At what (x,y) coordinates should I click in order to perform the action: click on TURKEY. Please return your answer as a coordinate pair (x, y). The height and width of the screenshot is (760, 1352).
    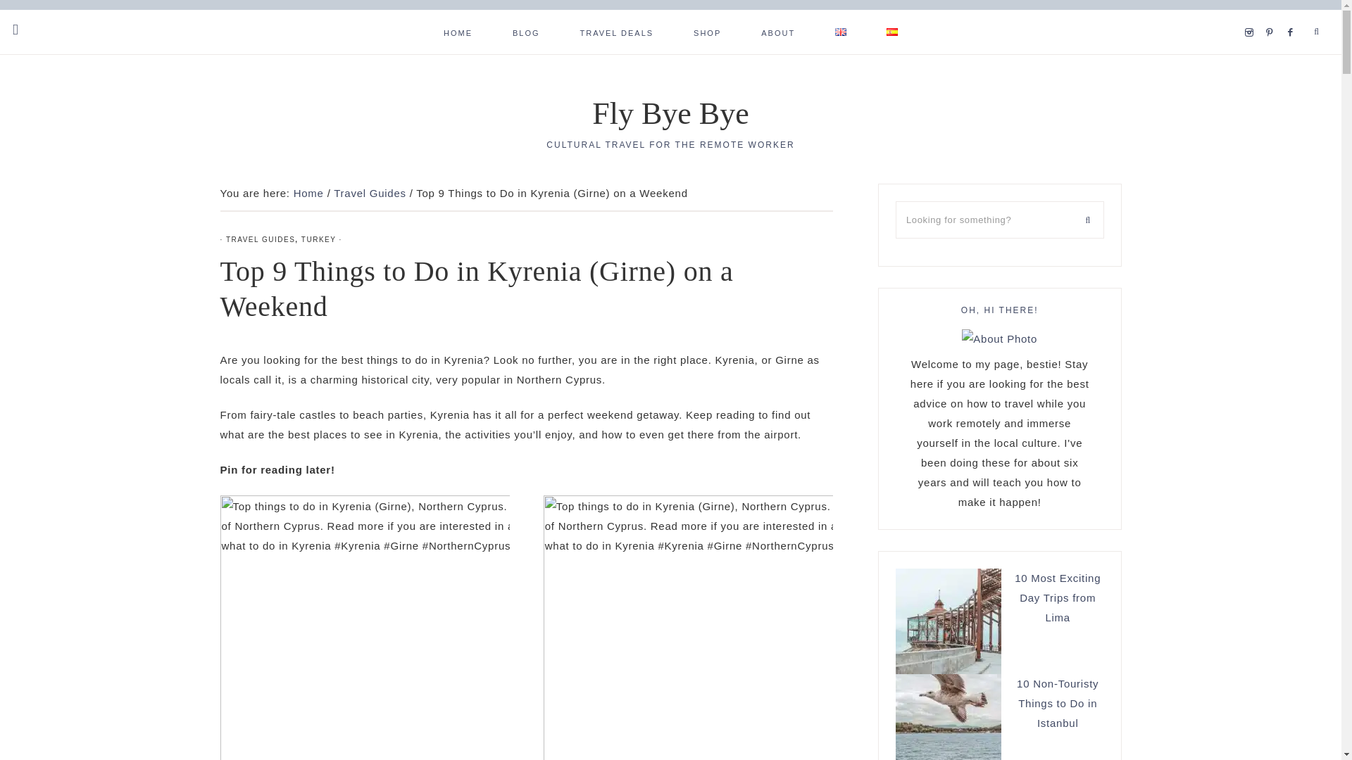
    Looking at the image, I should click on (318, 239).